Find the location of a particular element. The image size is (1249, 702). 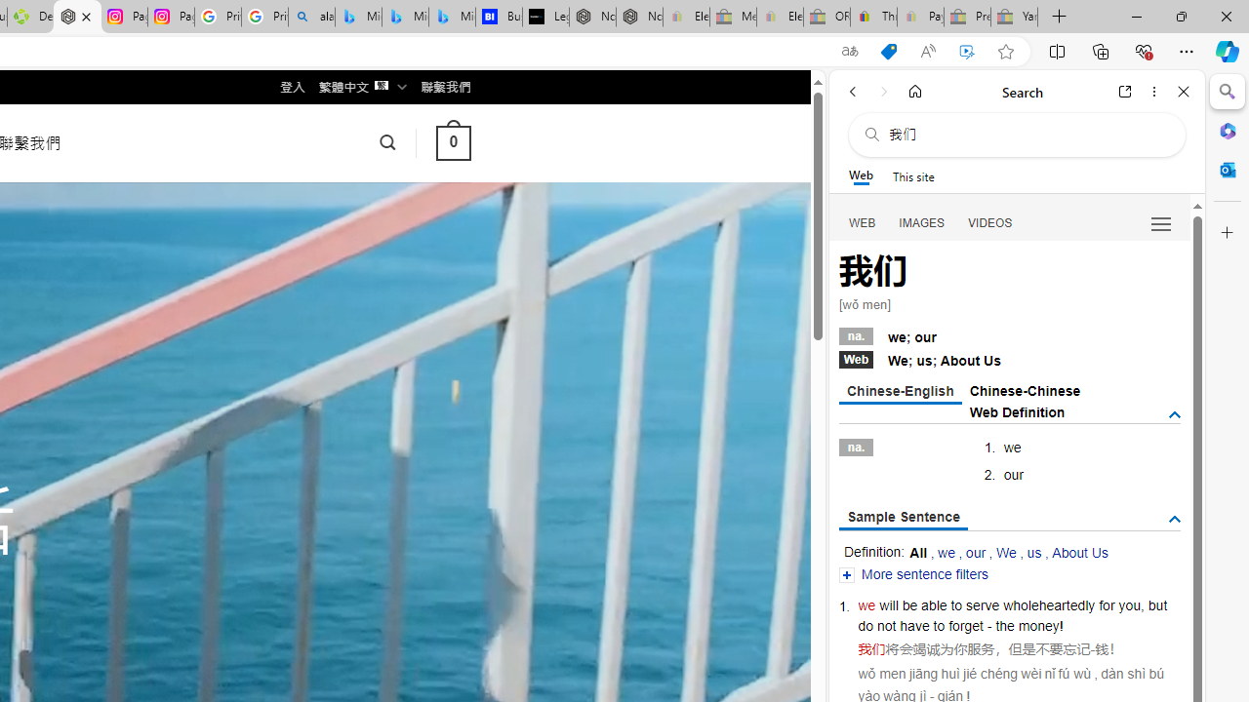

money is located at coordinates (1038, 626).